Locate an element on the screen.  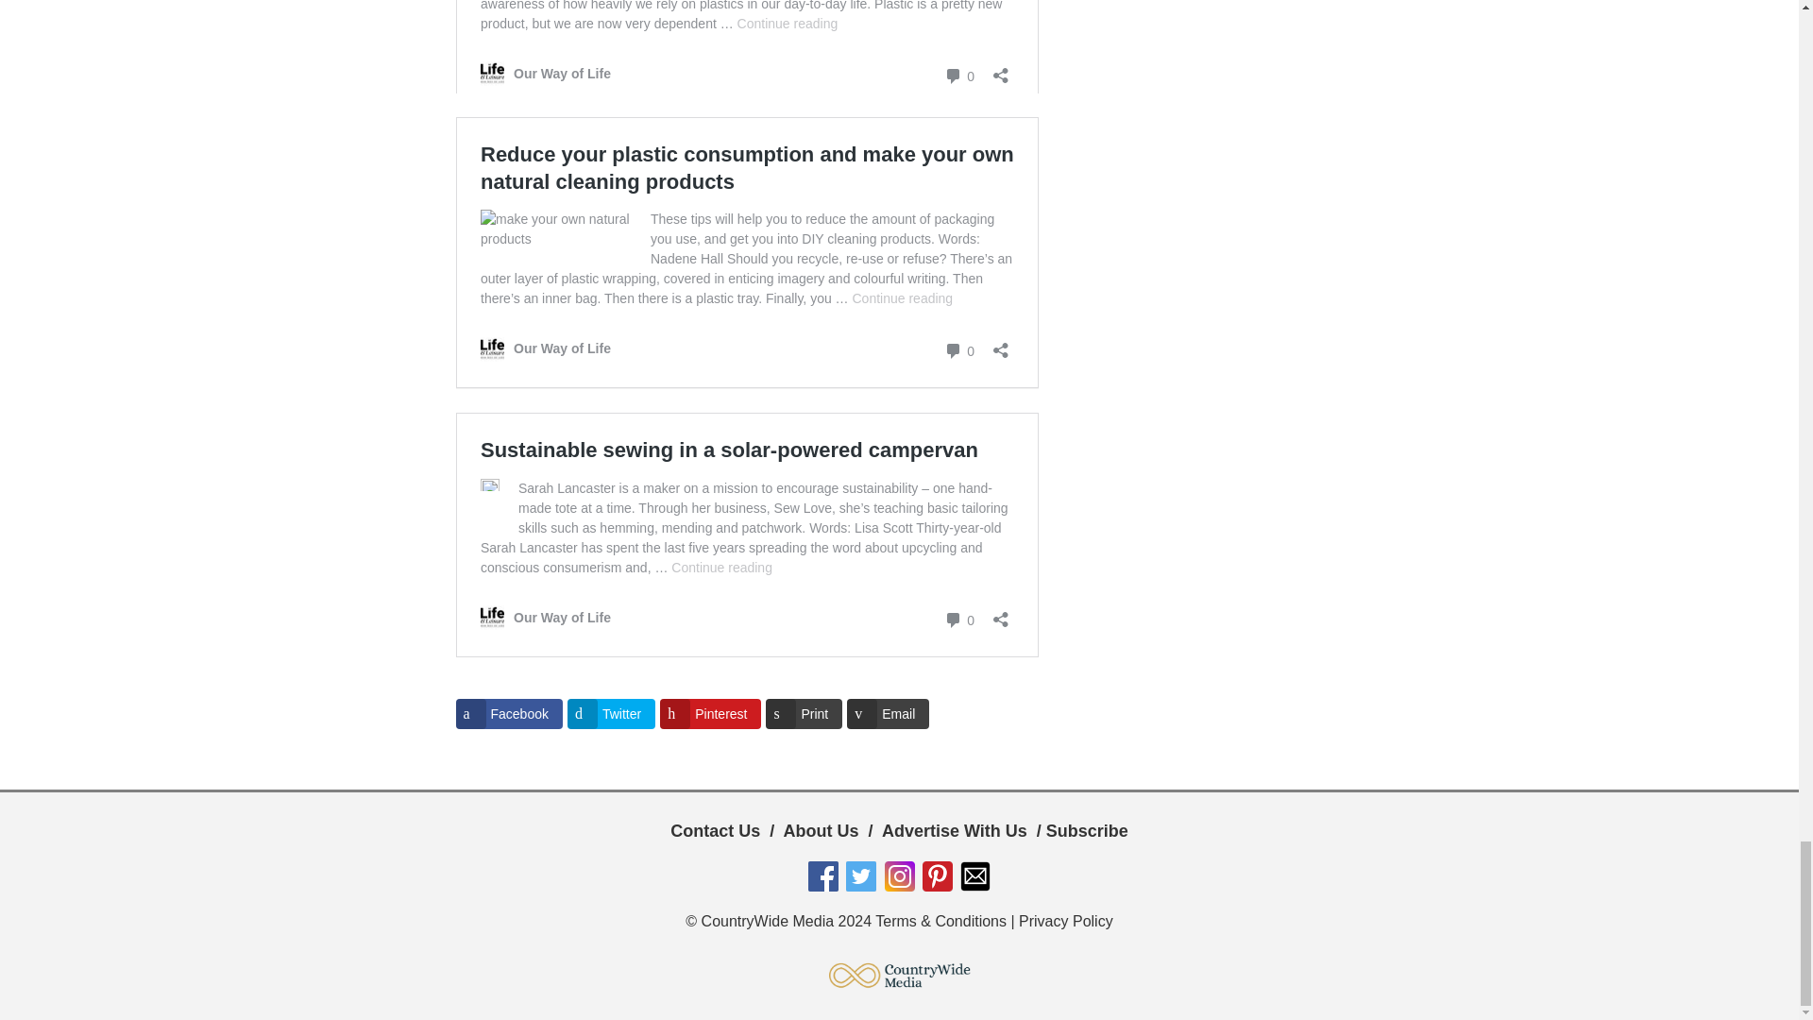
Pinterest is located at coordinates (710, 714).